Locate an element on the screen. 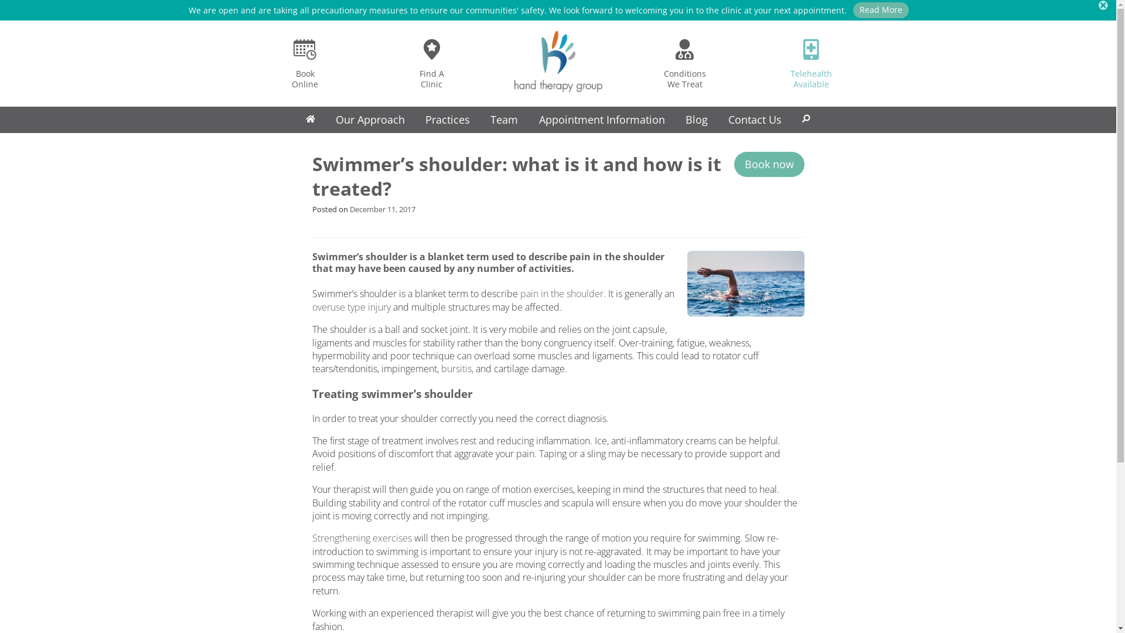 This screenshot has height=633, width=1125. Strengthening exercises is located at coordinates (362, 538).